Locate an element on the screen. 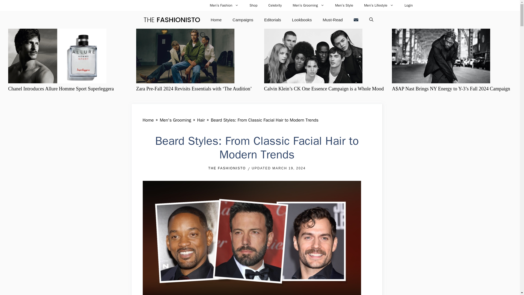  Home is located at coordinates (216, 20).